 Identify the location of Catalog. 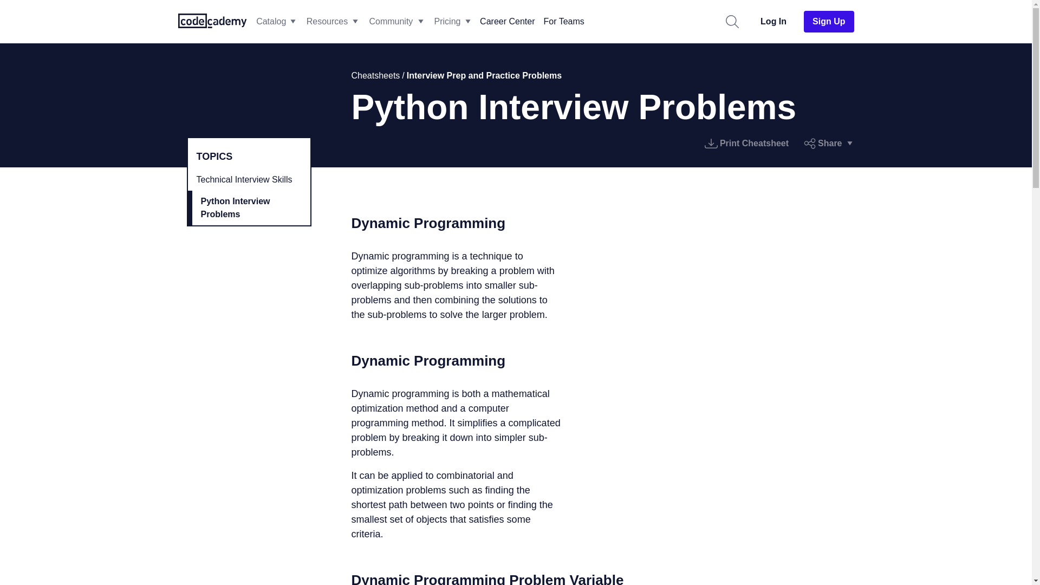
(271, 22).